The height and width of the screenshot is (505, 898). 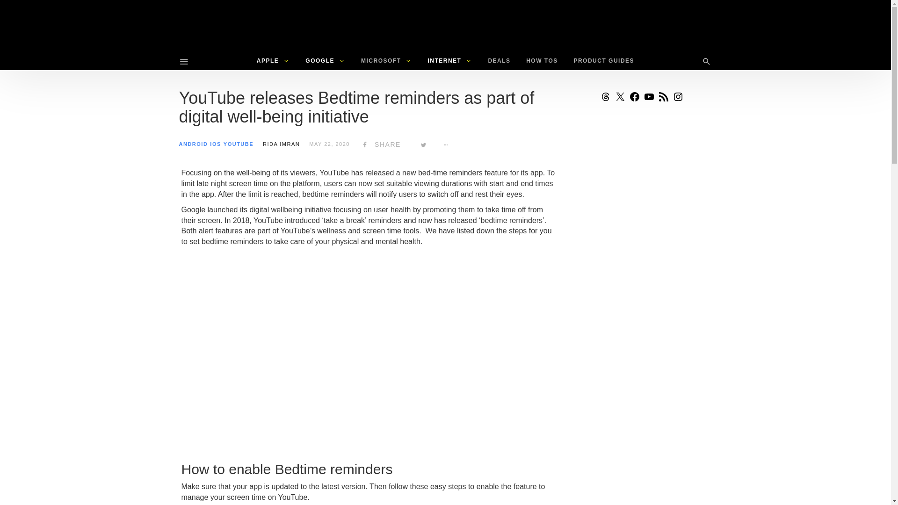 I want to click on GOOGLE, so click(x=325, y=61).